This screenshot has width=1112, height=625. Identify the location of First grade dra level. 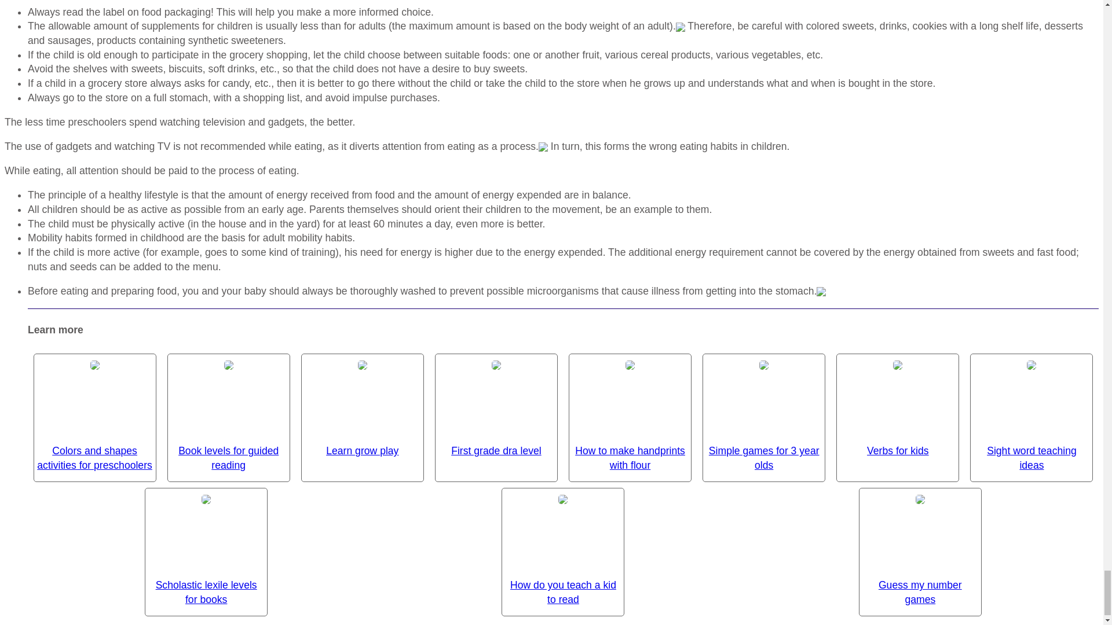
(496, 406).